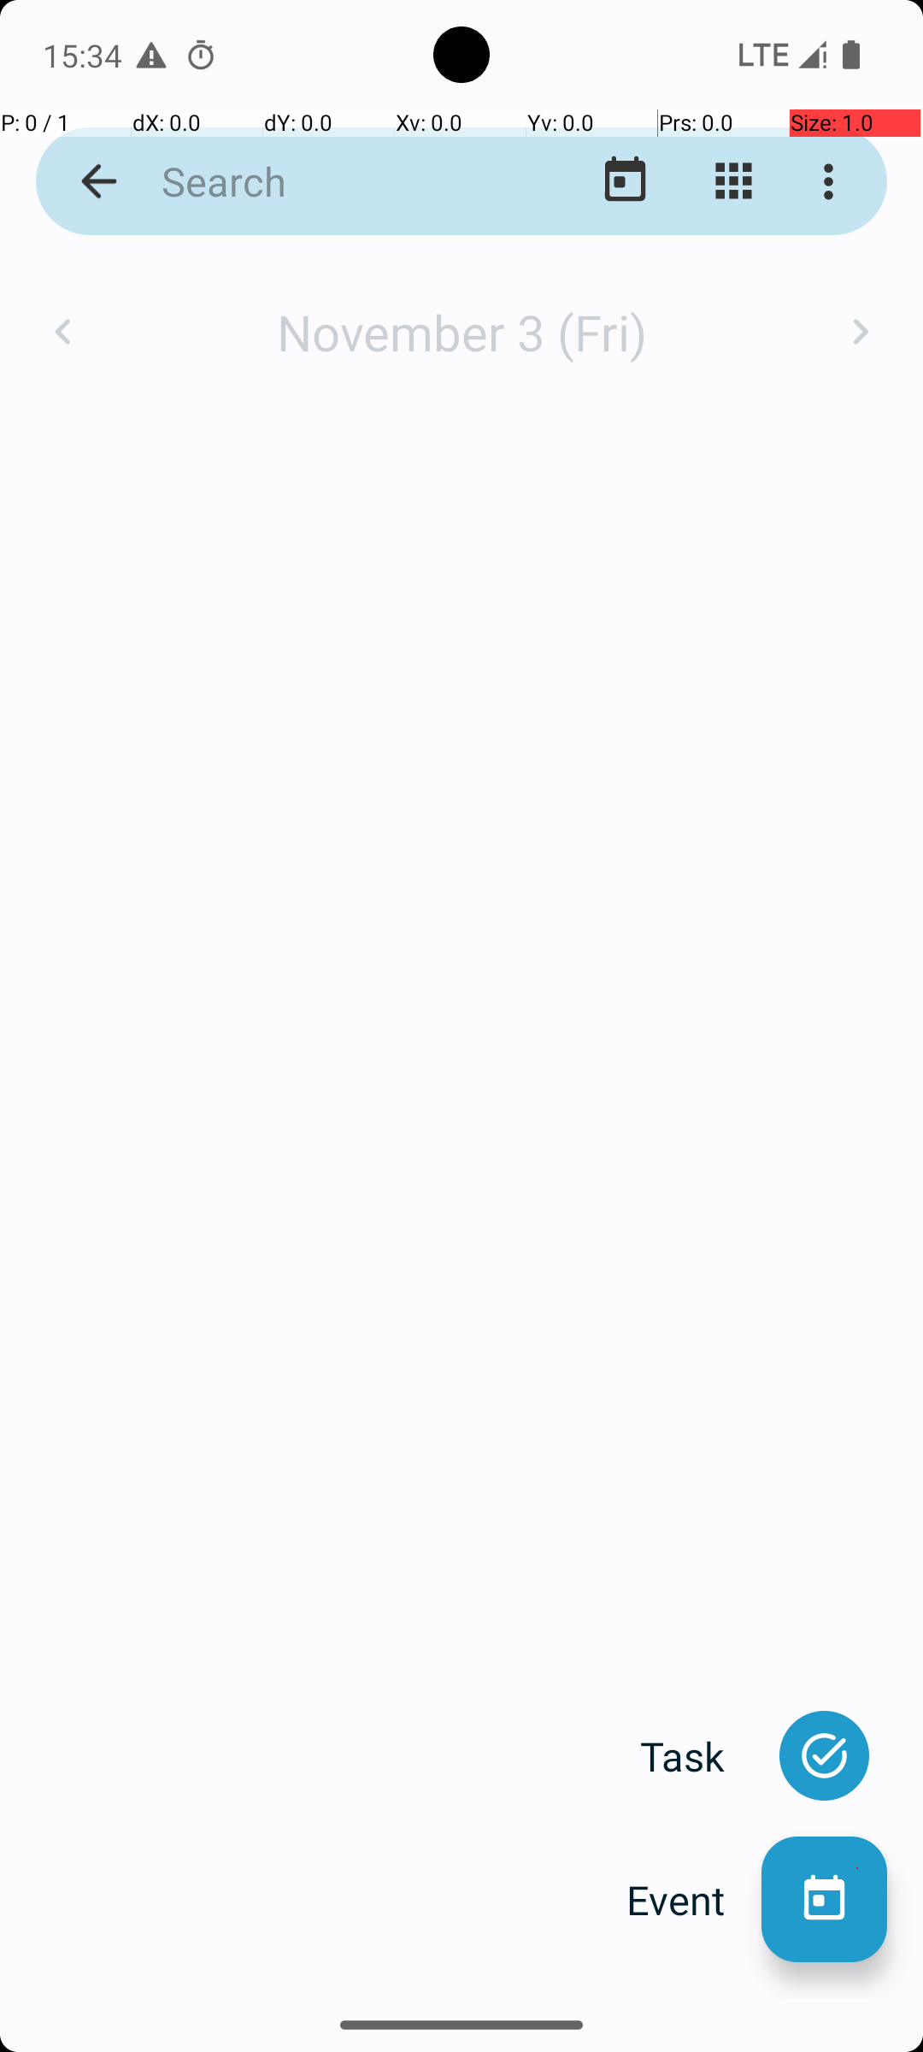  What do you see at coordinates (701, 1756) in the screenshot?
I see `Task` at bounding box center [701, 1756].